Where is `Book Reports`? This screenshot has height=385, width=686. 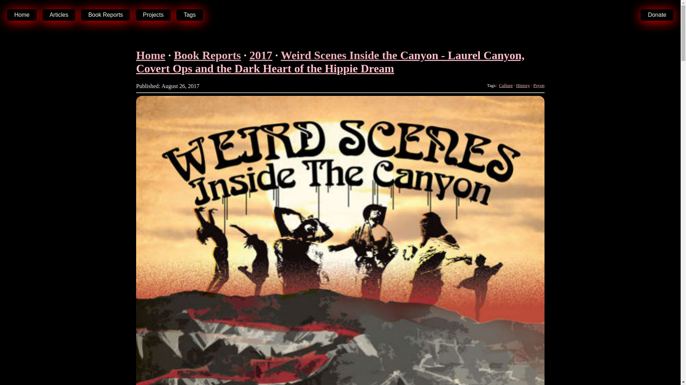 Book Reports is located at coordinates (208, 55).